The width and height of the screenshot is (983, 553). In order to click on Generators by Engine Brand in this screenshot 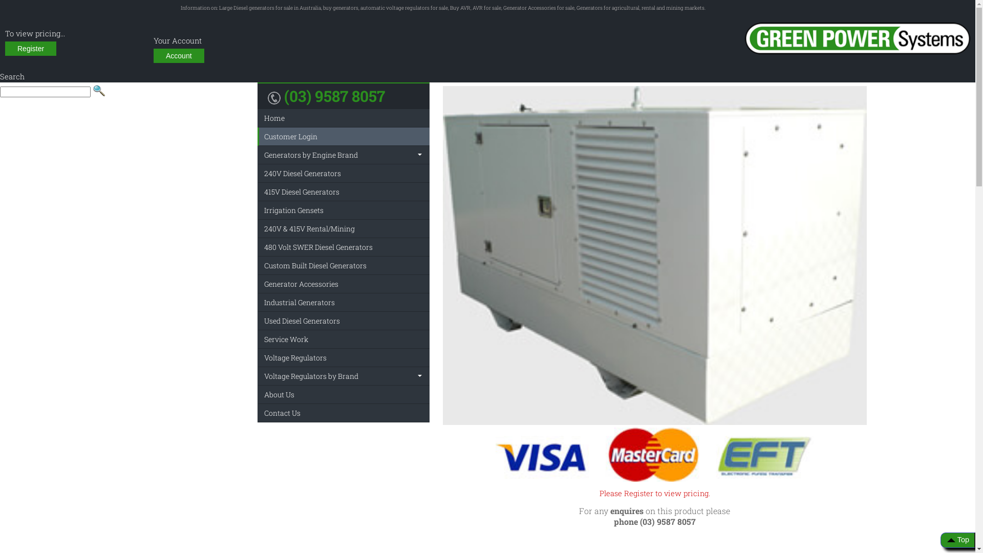, I will do `click(311, 155)`.